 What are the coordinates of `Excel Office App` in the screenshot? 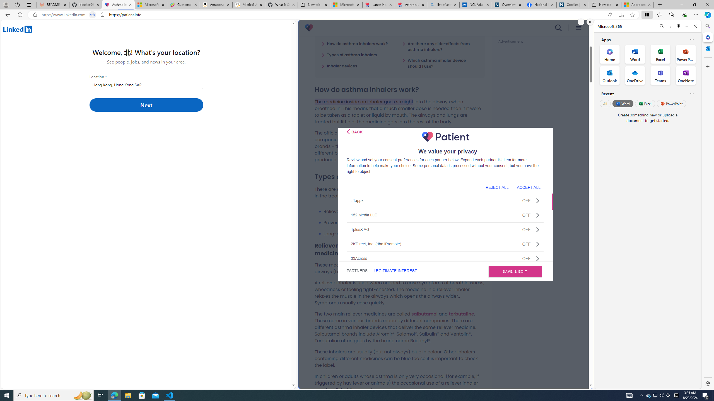 It's located at (660, 54).